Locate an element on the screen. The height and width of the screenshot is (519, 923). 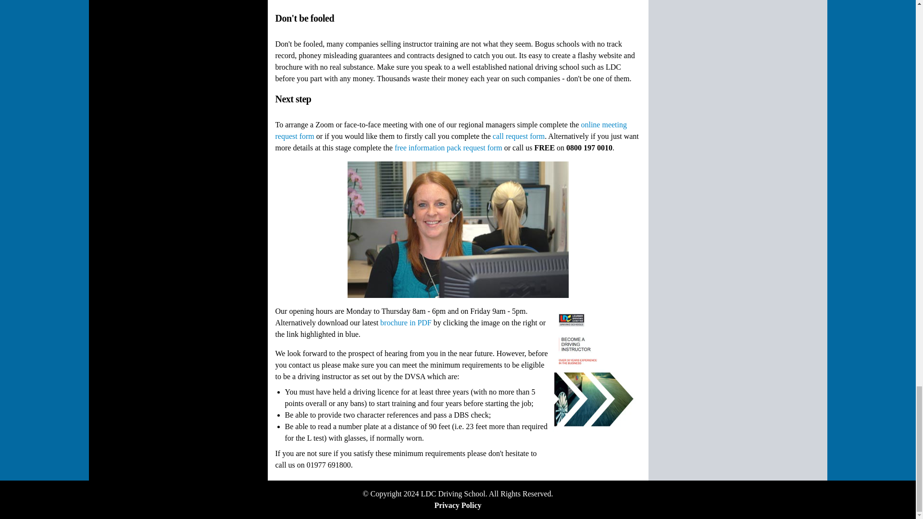
online meeting request form is located at coordinates (451, 130).